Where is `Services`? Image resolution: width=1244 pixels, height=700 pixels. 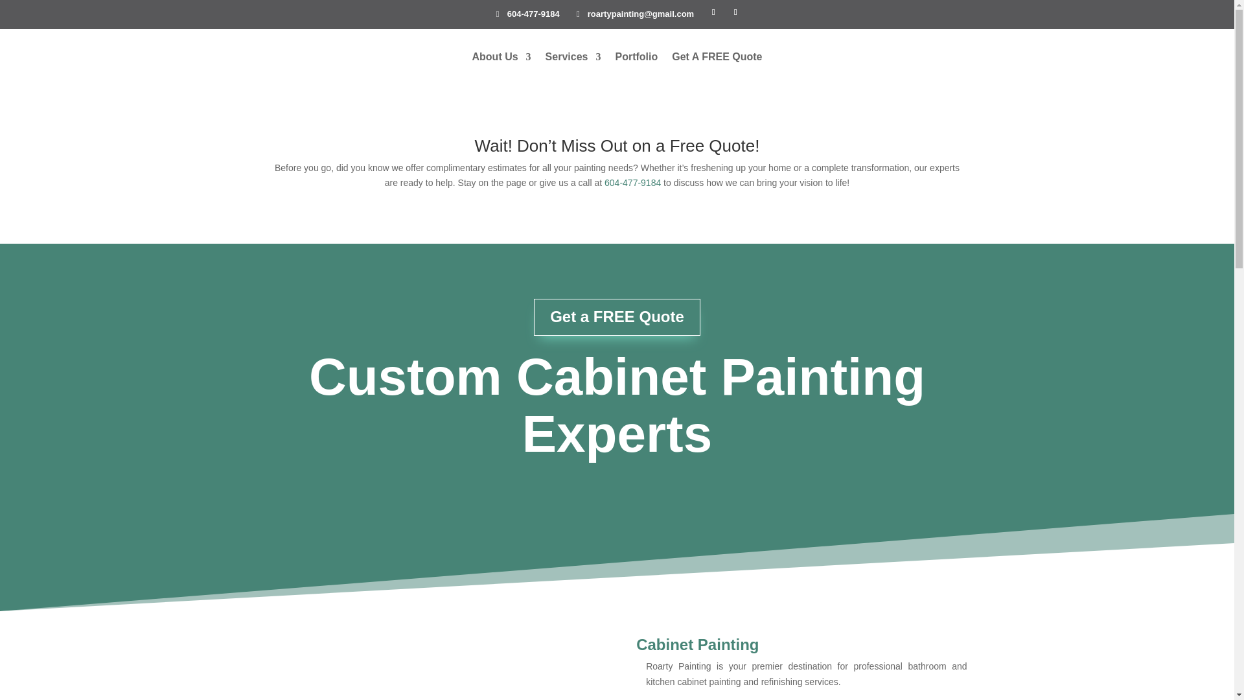 Services is located at coordinates (573, 57).